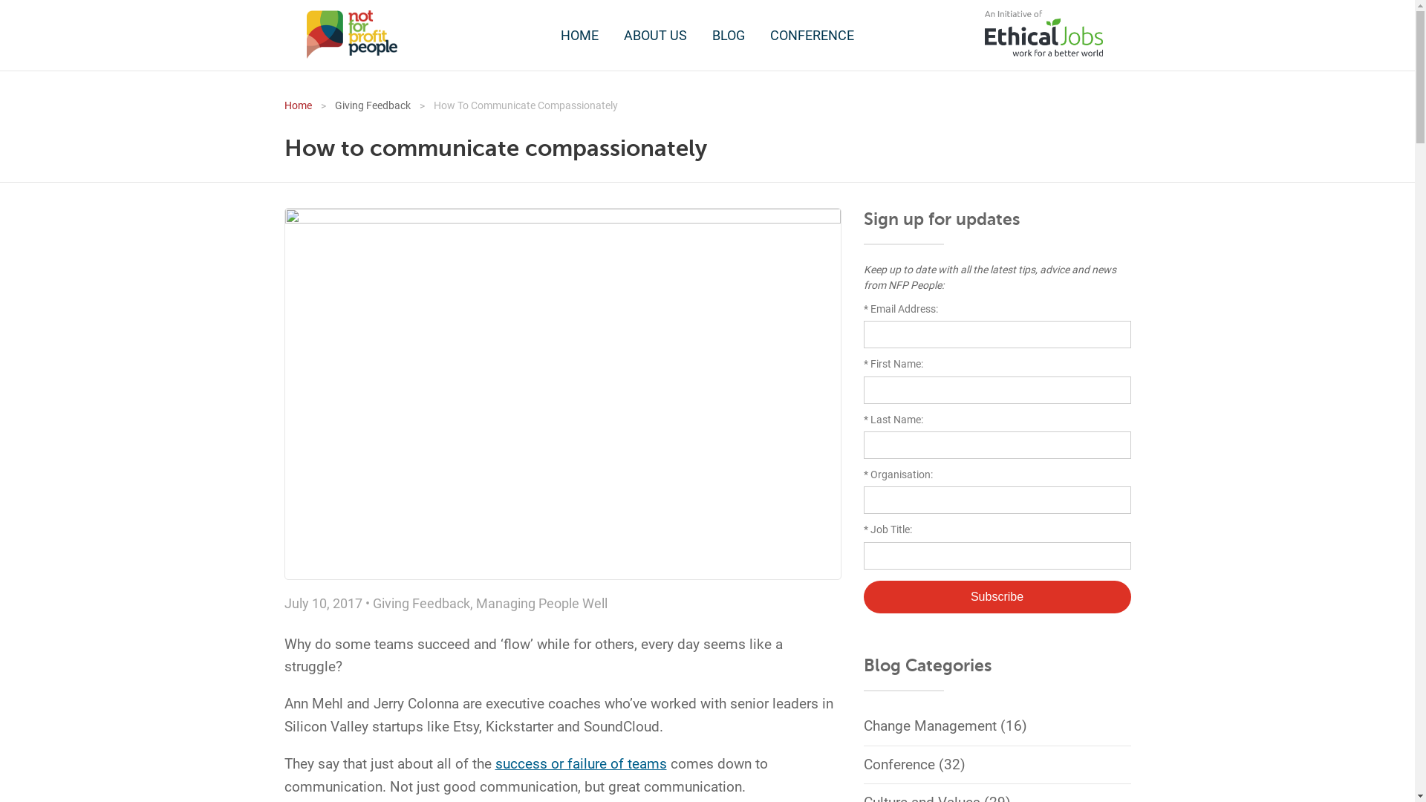 The image size is (1426, 802). What do you see at coordinates (997, 597) in the screenshot?
I see `Subscribe` at bounding box center [997, 597].